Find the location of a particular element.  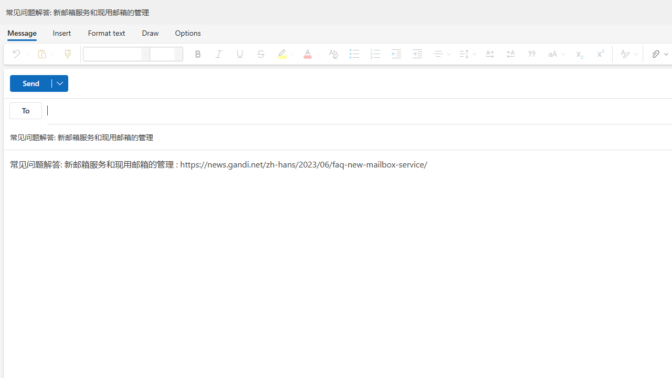

Text highlight color is located at coordinates (284, 54).